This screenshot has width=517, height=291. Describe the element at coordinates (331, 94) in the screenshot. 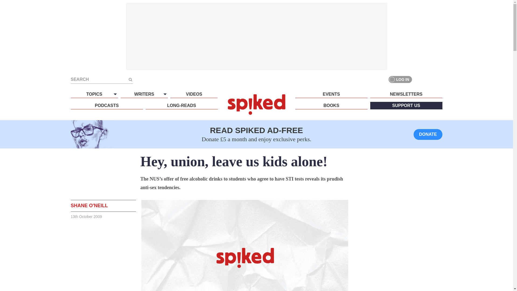

I see `EVENTS` at that location.